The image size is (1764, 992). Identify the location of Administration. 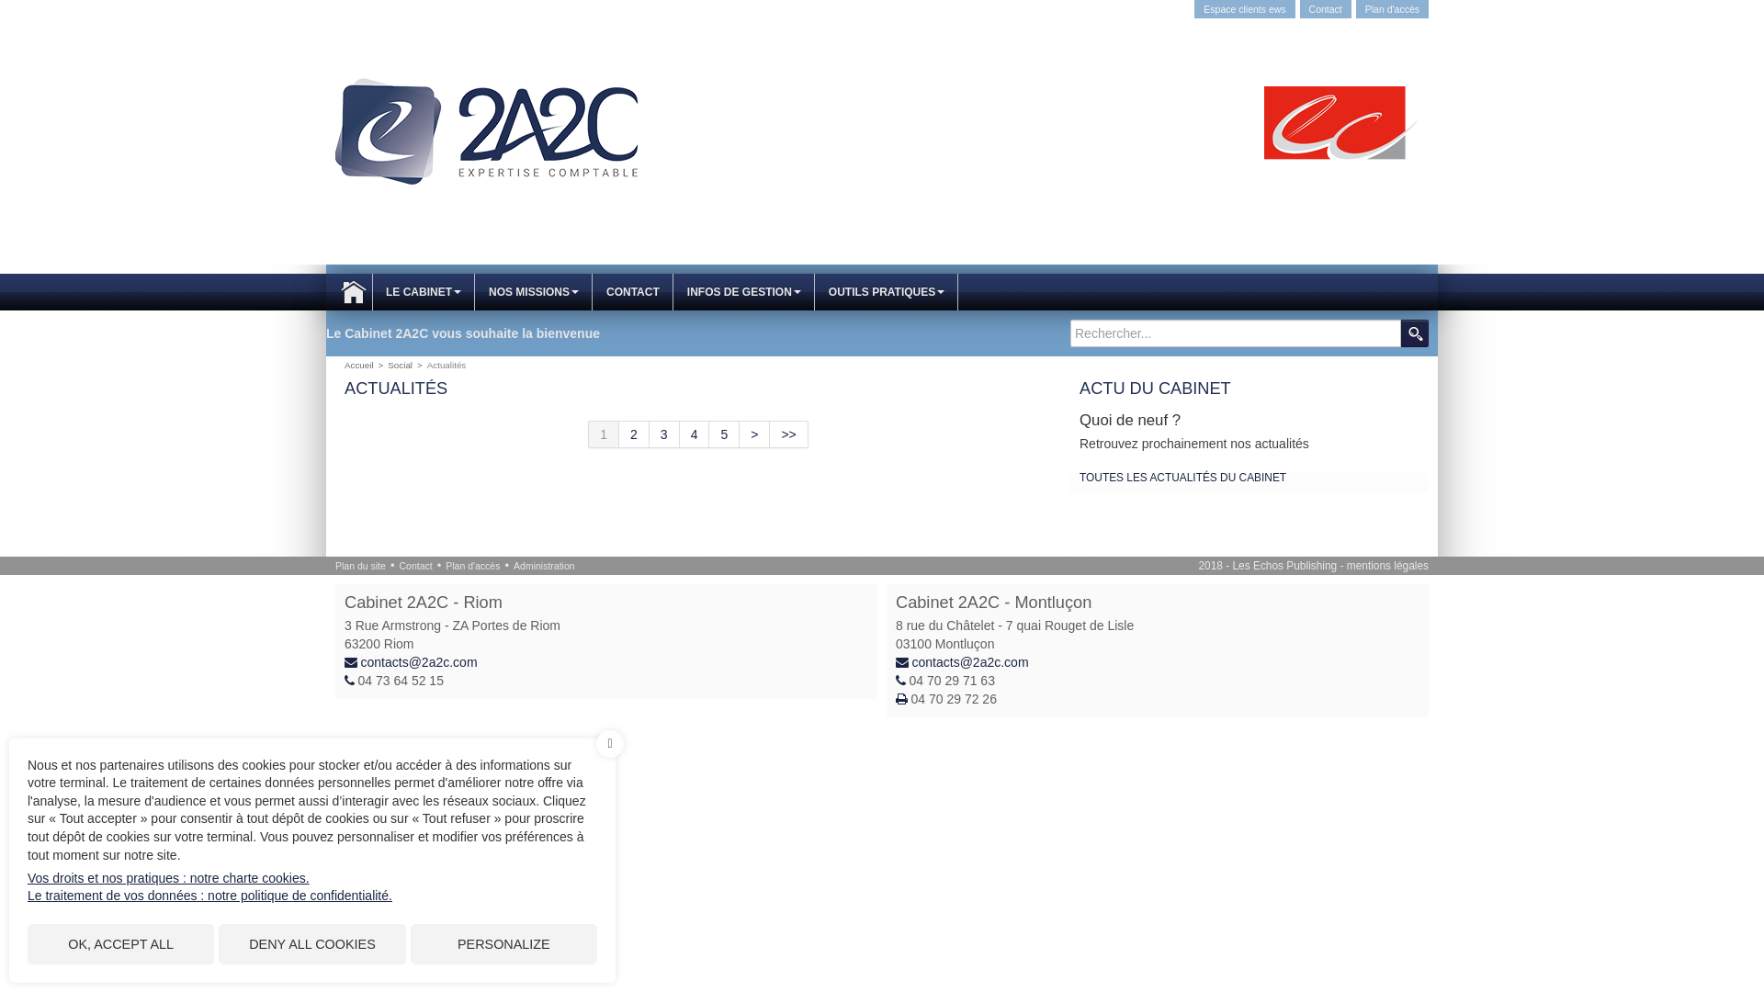
(544, 566).